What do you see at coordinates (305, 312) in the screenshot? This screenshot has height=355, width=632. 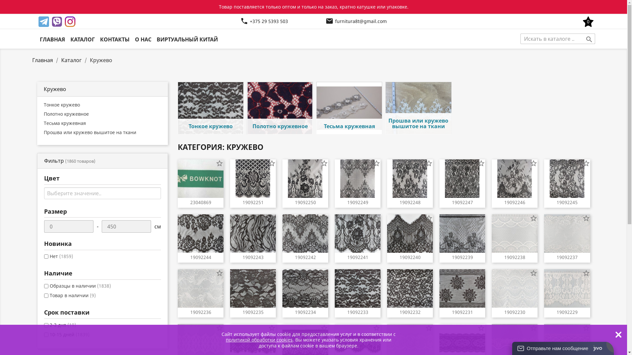 I see `19092234` at bounding box center [305, 312].